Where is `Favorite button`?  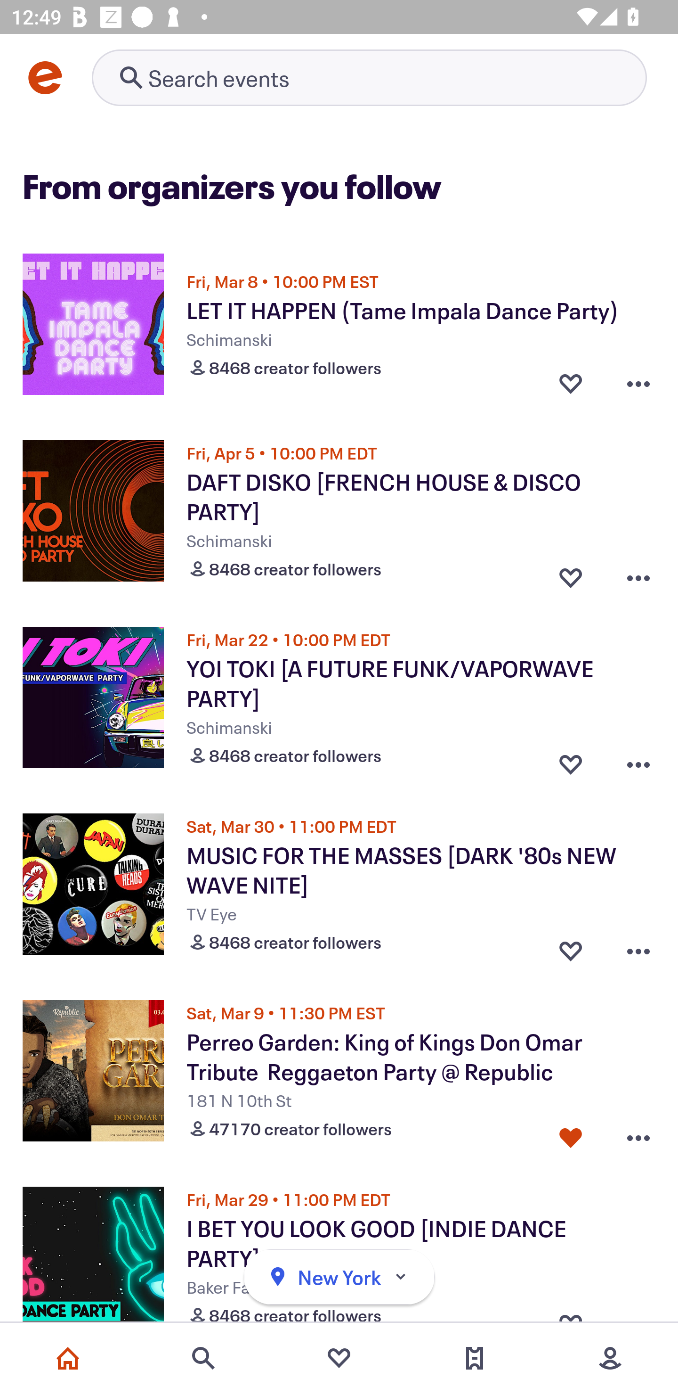 Favorite button is located at coordinates (571, 384).